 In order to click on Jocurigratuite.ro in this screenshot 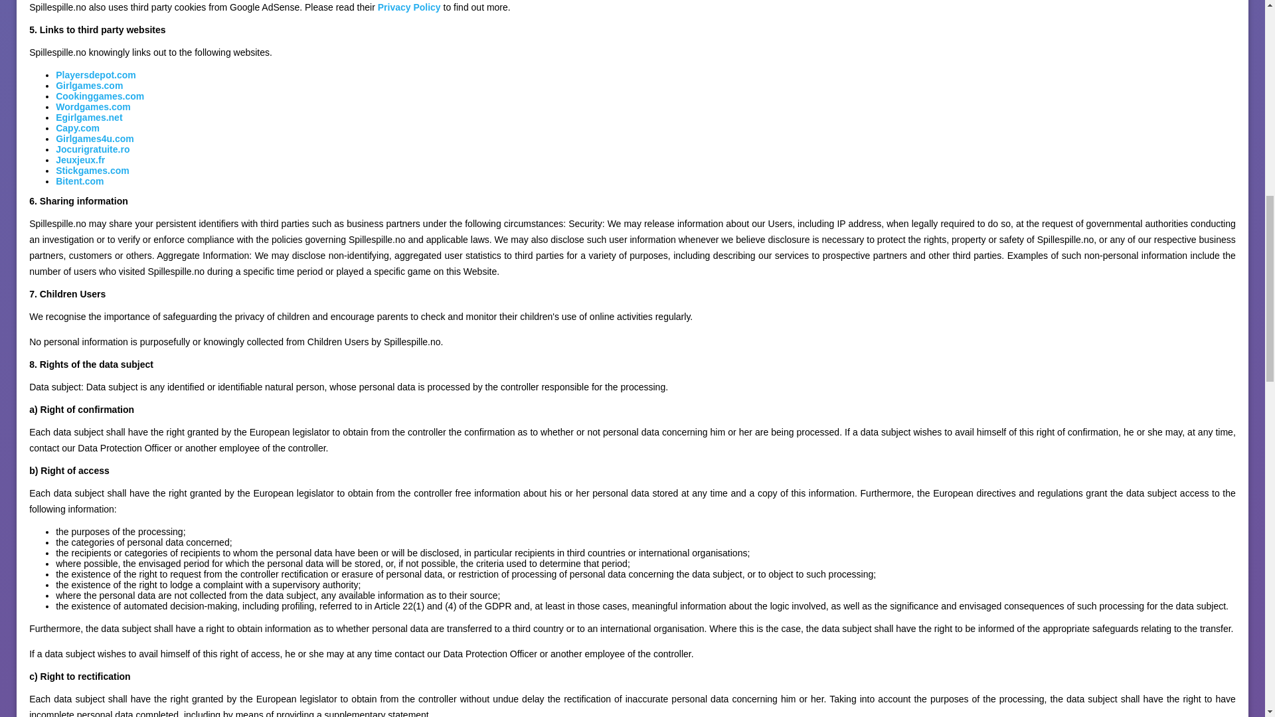, I will do `click(93, 149)`.